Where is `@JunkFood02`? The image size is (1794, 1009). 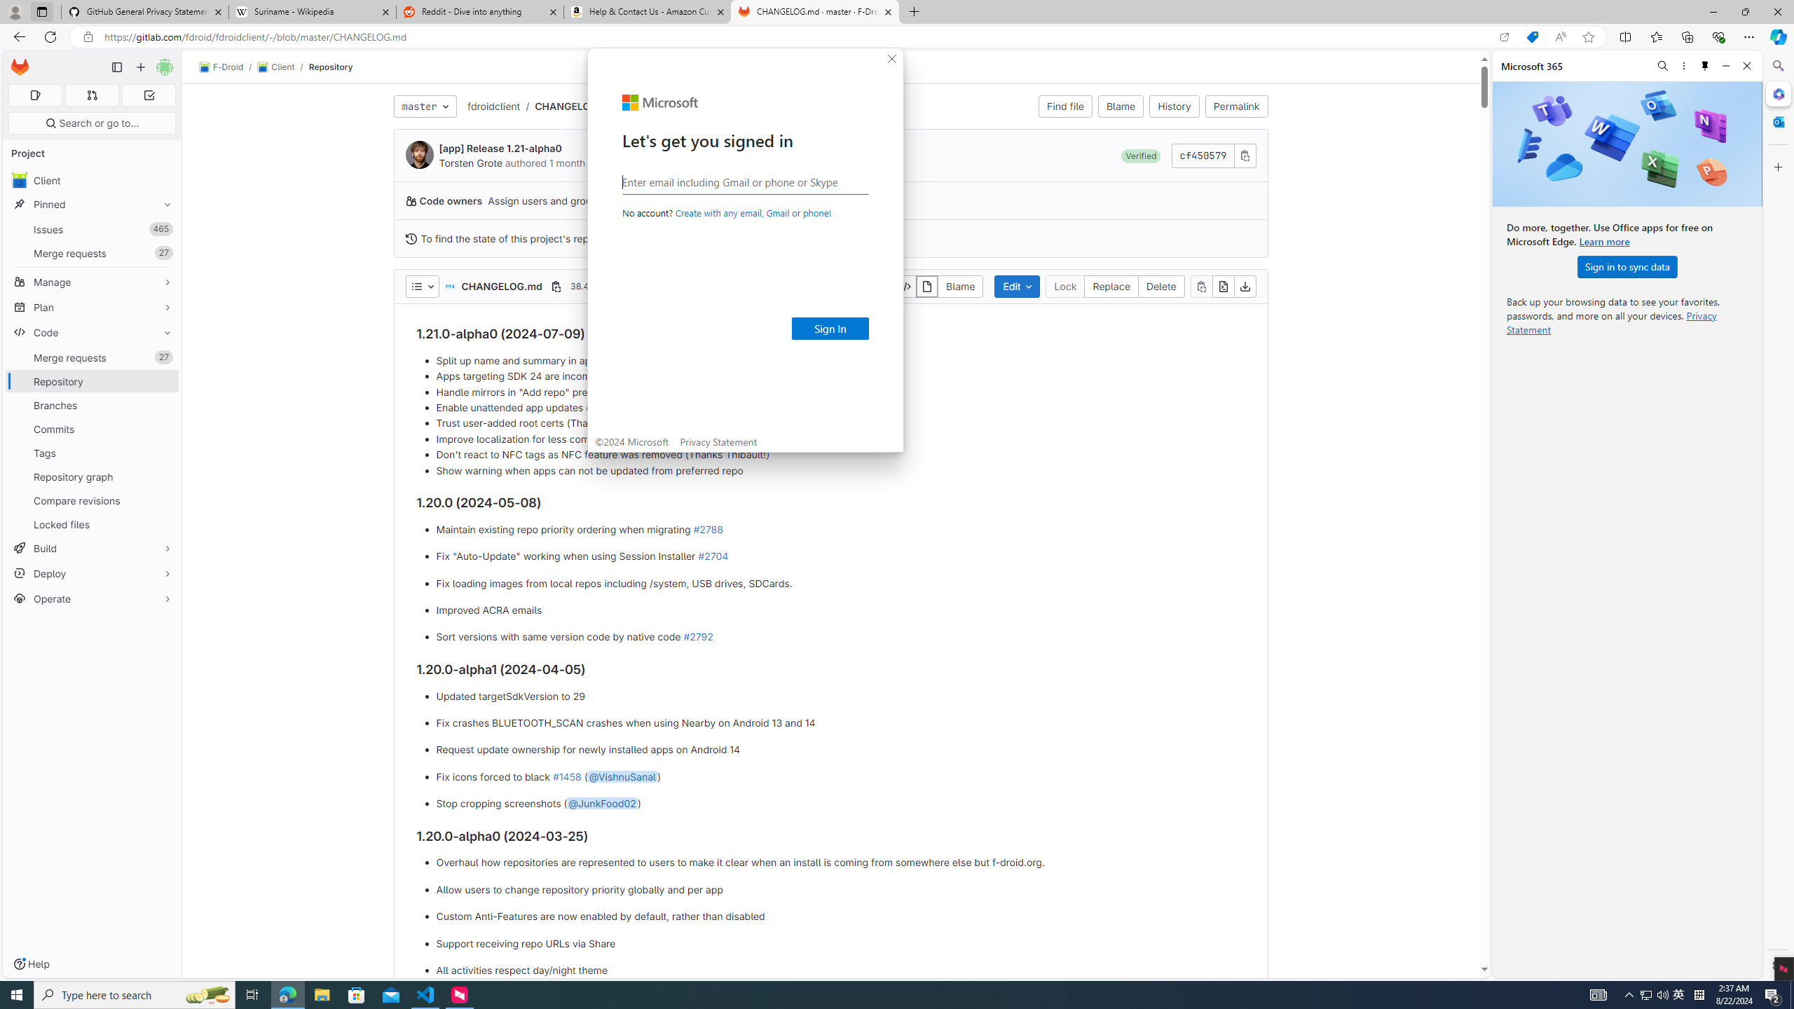
@JunkFood02 is located at coordinates (601, 803).